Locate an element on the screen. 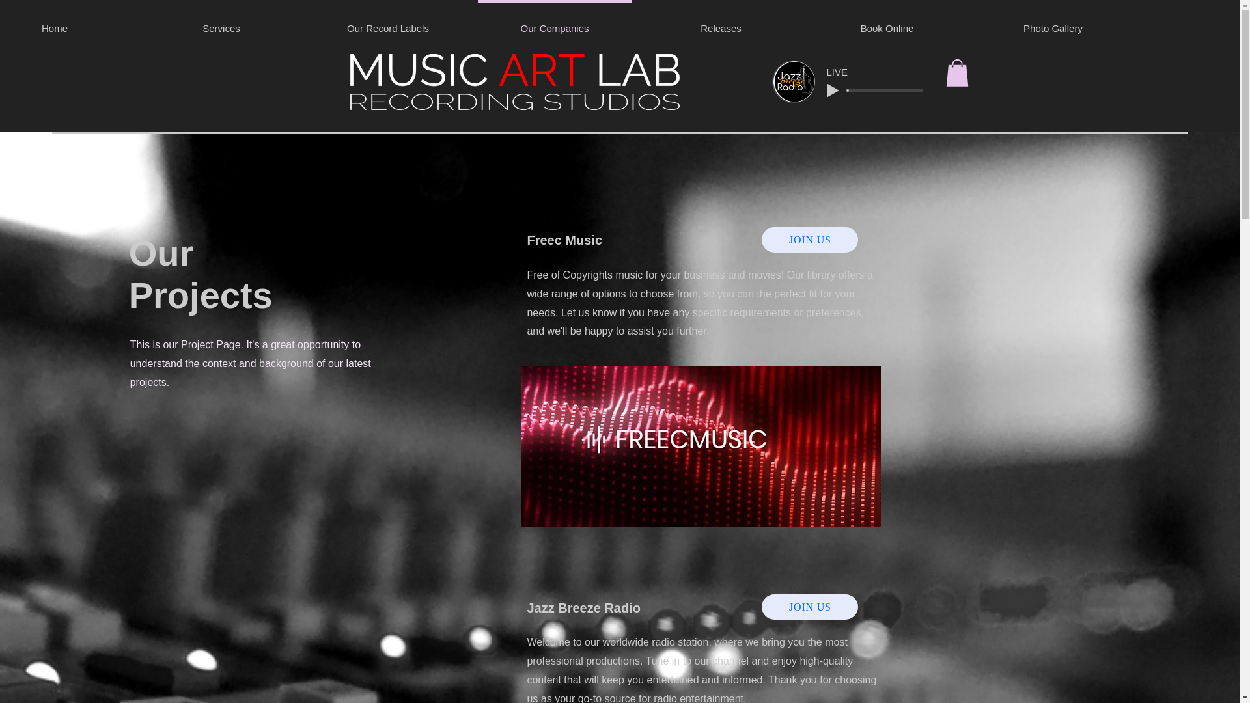 The width and height of the screenshot is (1250, 703). Our Record Labels is located at coordinates (388, 23).